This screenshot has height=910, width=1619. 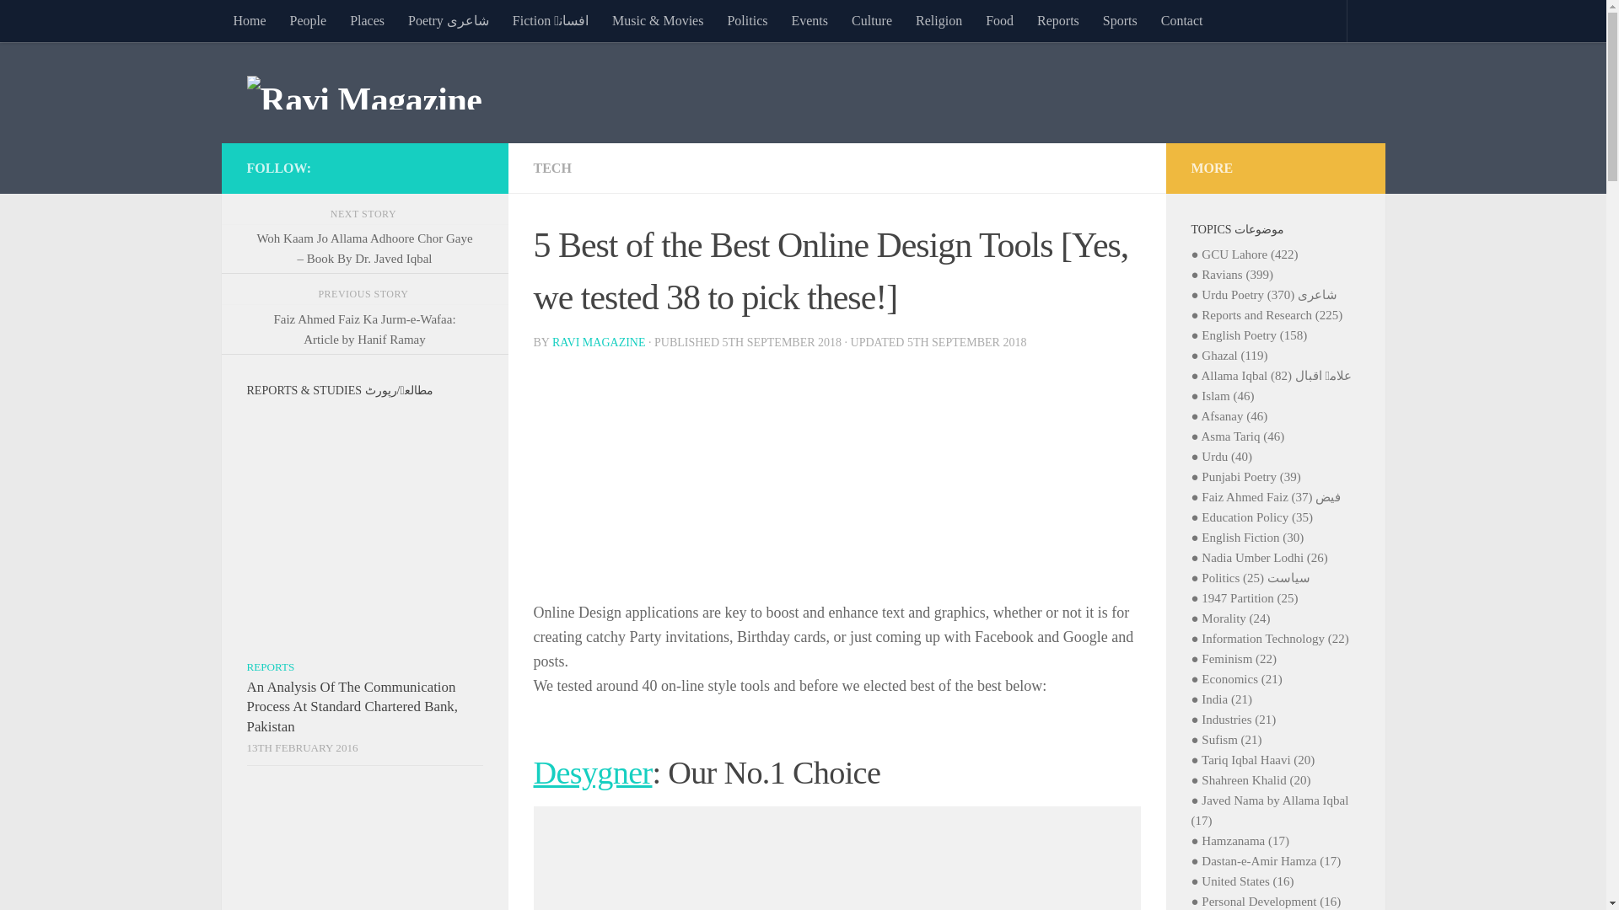 What do you see at coordinates (1182, 20) in the screenshot?
I see `Contact` at bounding box center [1182, 20].